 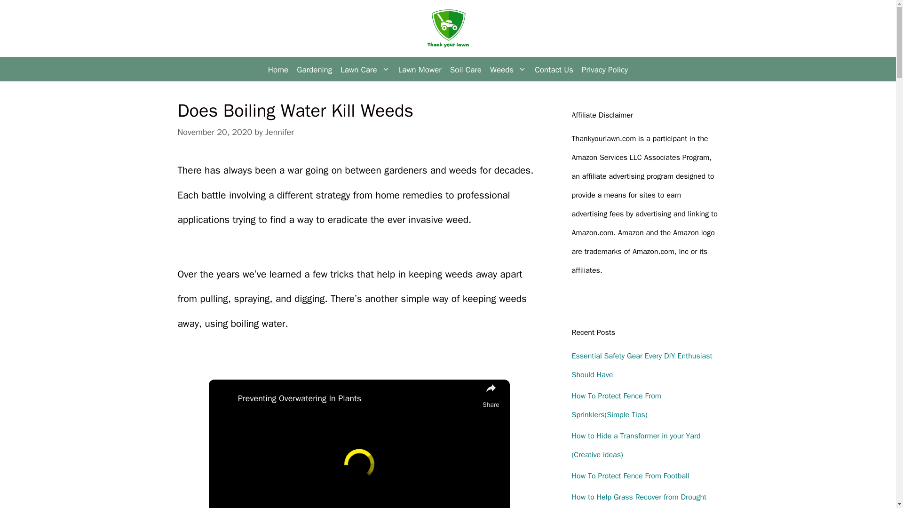 What do you see at coordinates (605, 70) in the screenshot?
I see `Privacy Policy` at bounding box center [605, 70].